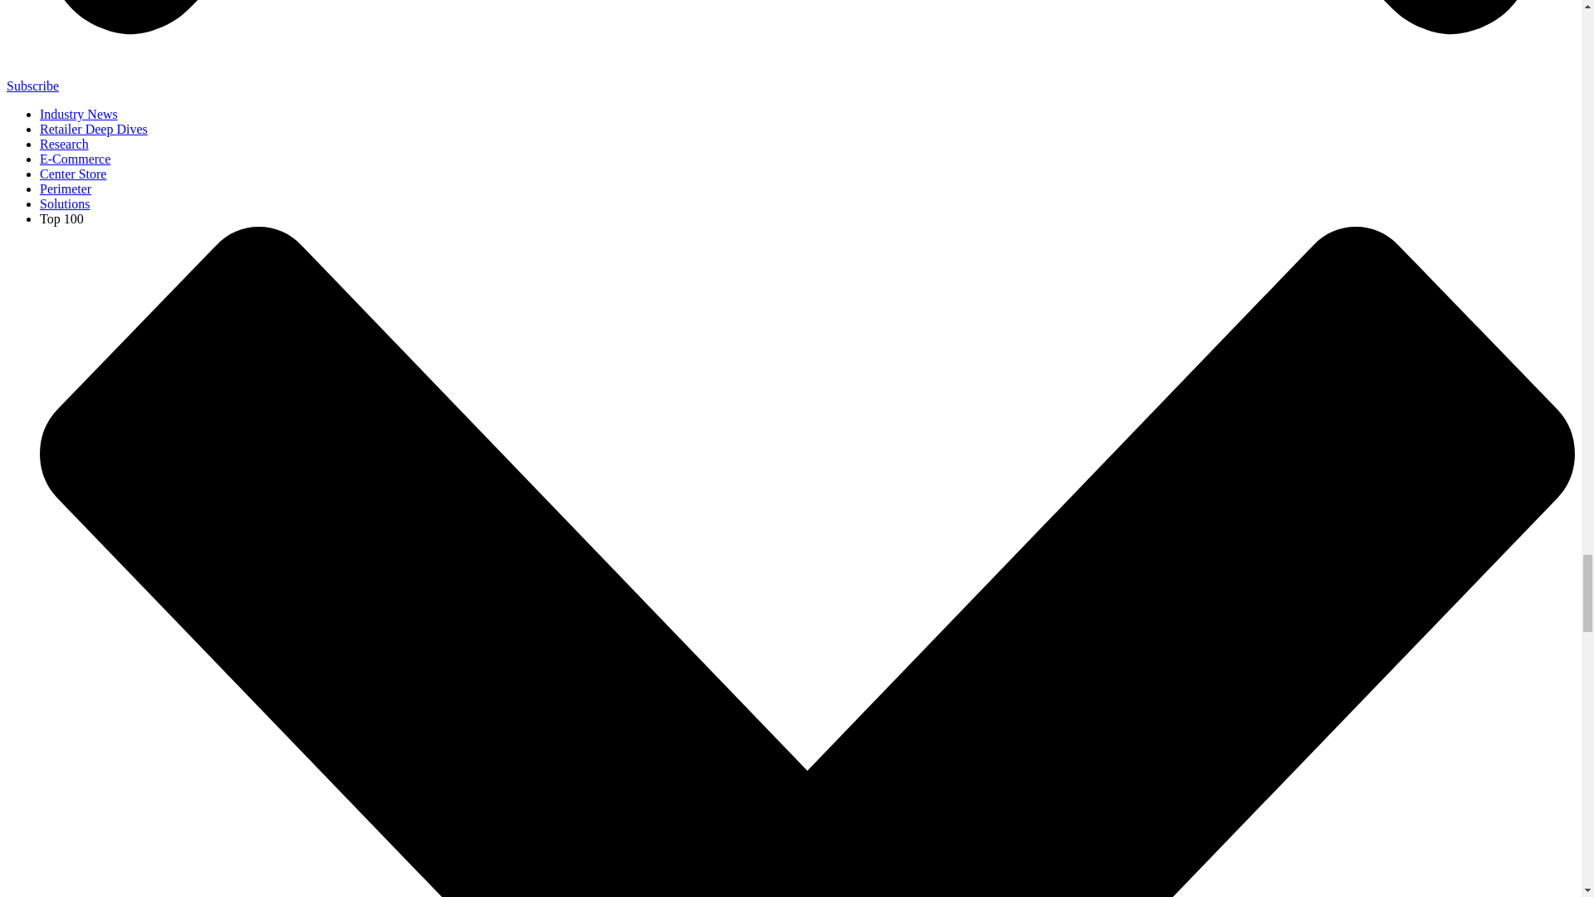 The image size is (1594, 897). Describe the element at coordinates (65, 145) in the screenshot. I see `Research` at that location.